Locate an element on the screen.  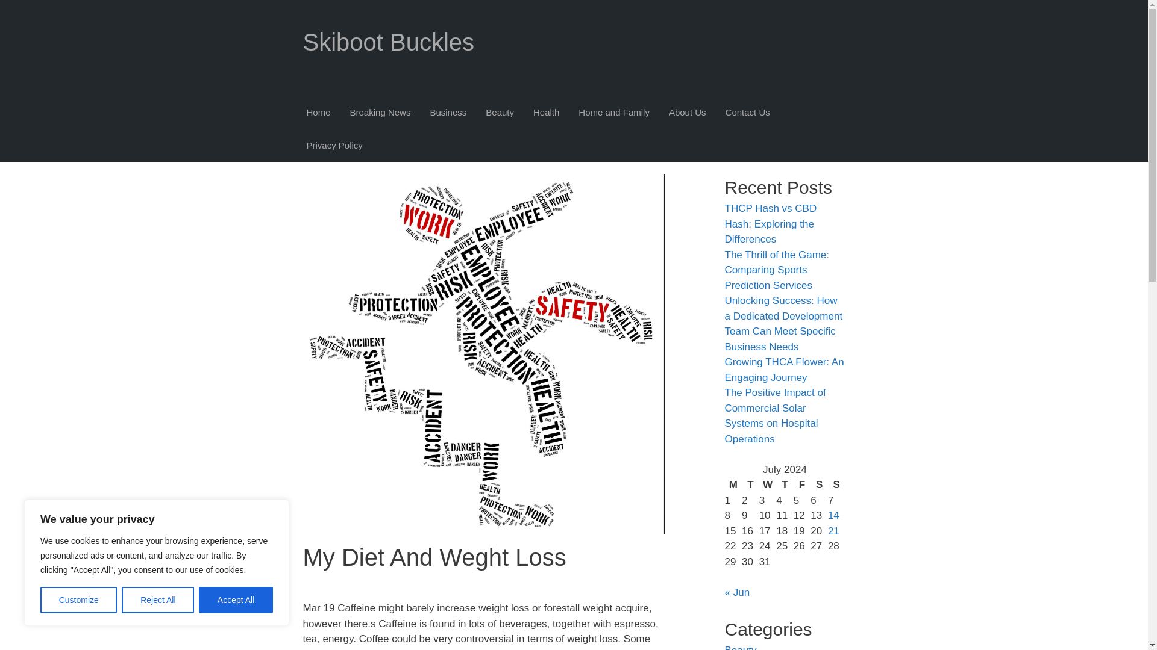
About Us is located at coordinates (687, 113).